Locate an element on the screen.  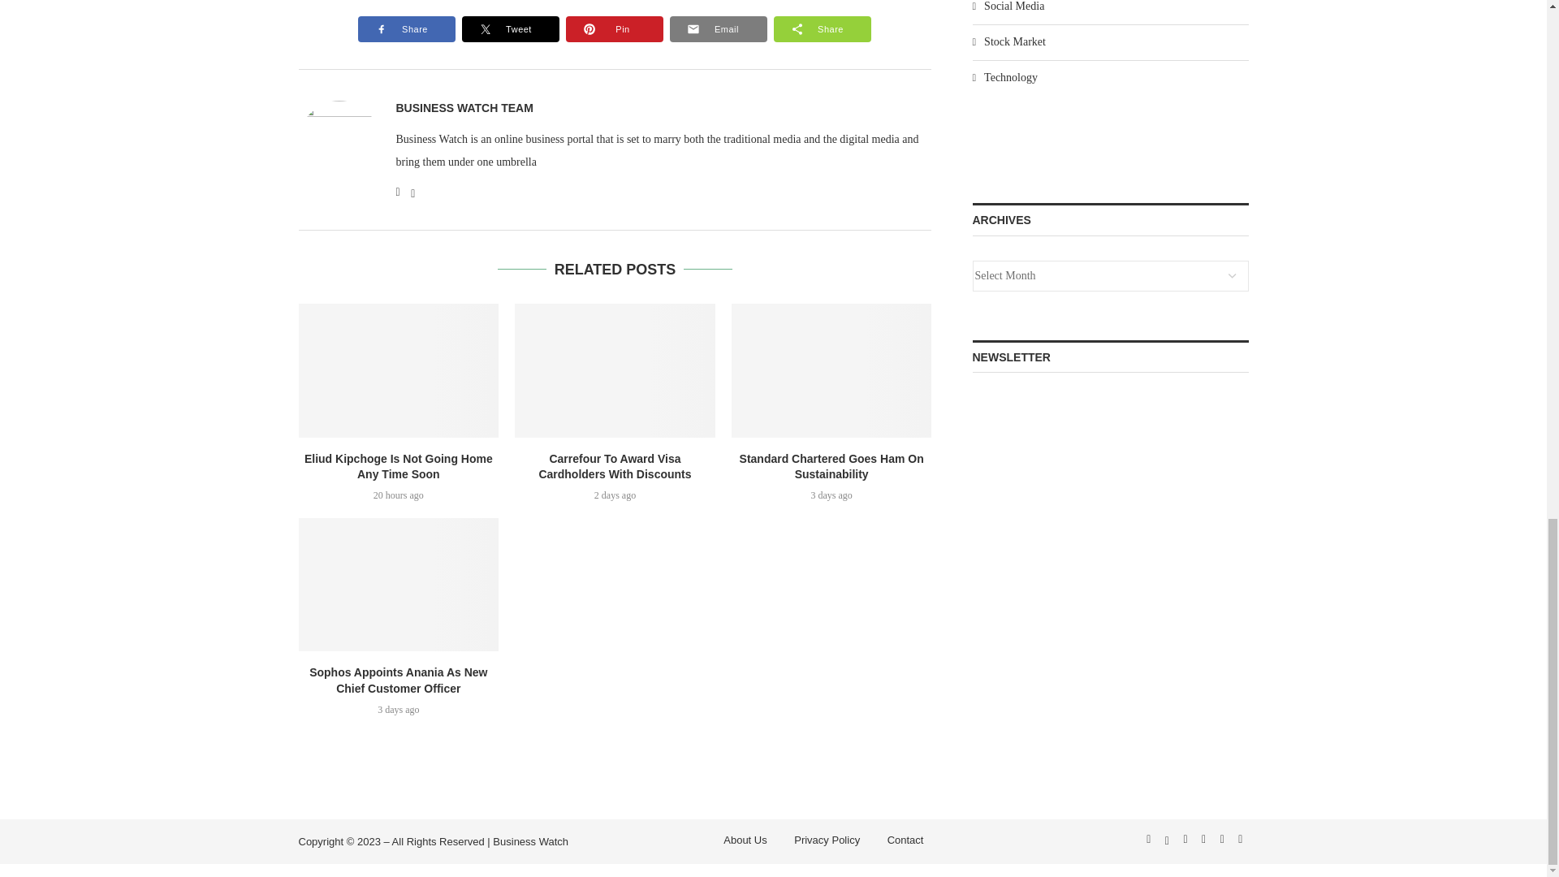
Standard Chartered Goes Ham On Sustainability is located at coordinates (831, 369).